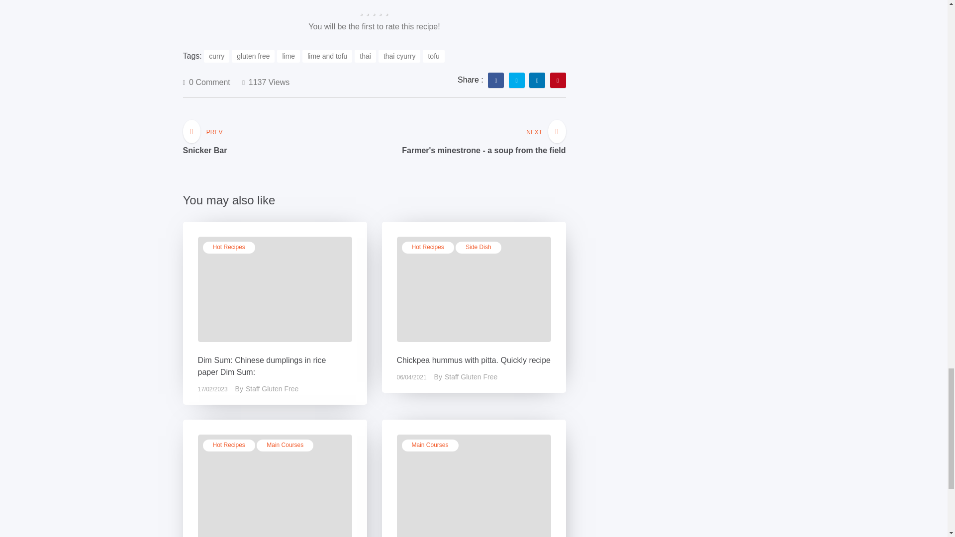  Describe the element at coordinates (433, 56) in the screenshot. I see `tofu` at that location.